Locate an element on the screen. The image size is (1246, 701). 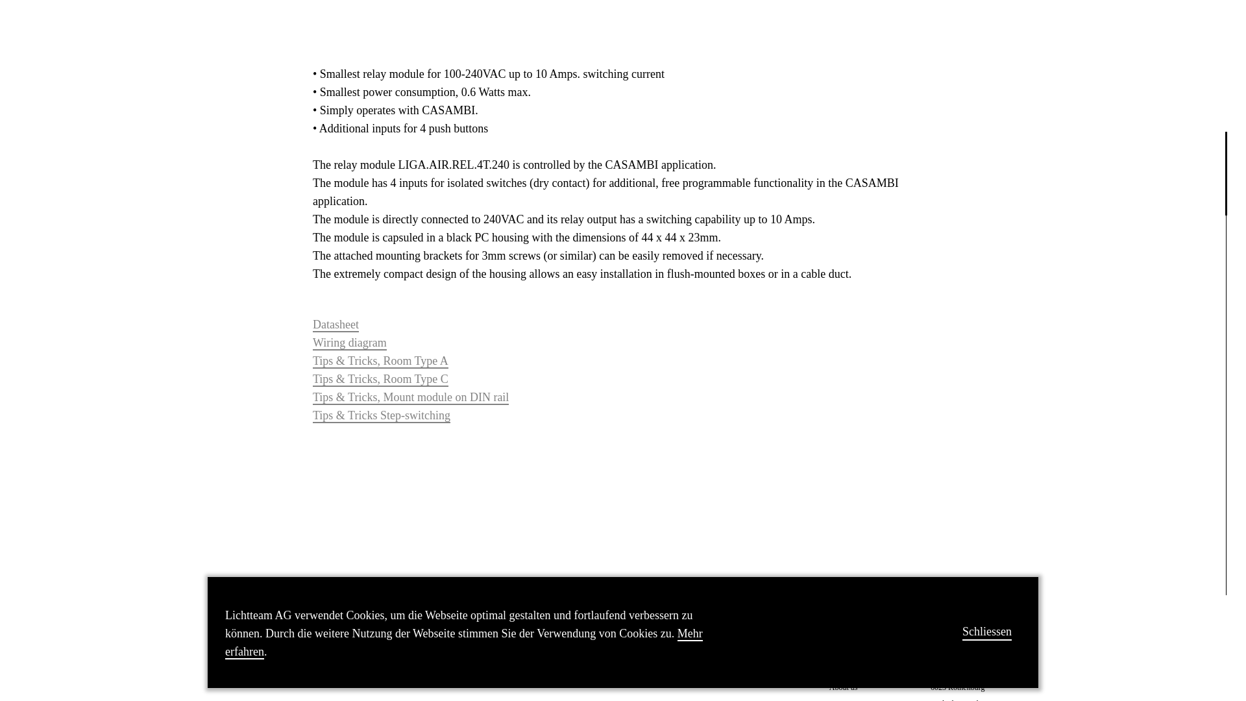
About us is located at coordinates (861, 687).